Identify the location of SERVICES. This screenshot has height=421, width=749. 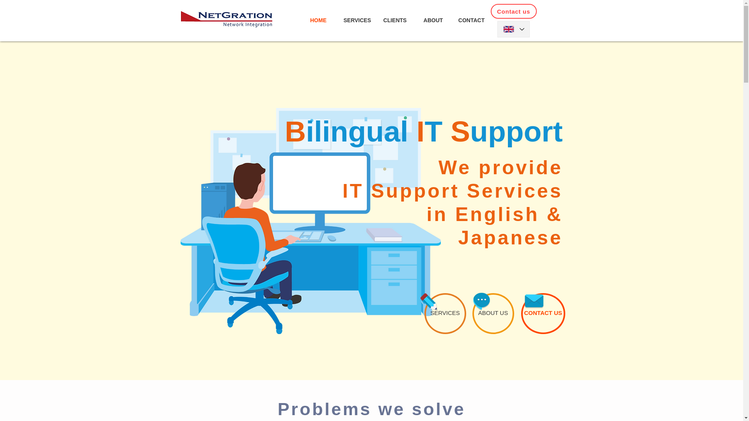
(445, 313).